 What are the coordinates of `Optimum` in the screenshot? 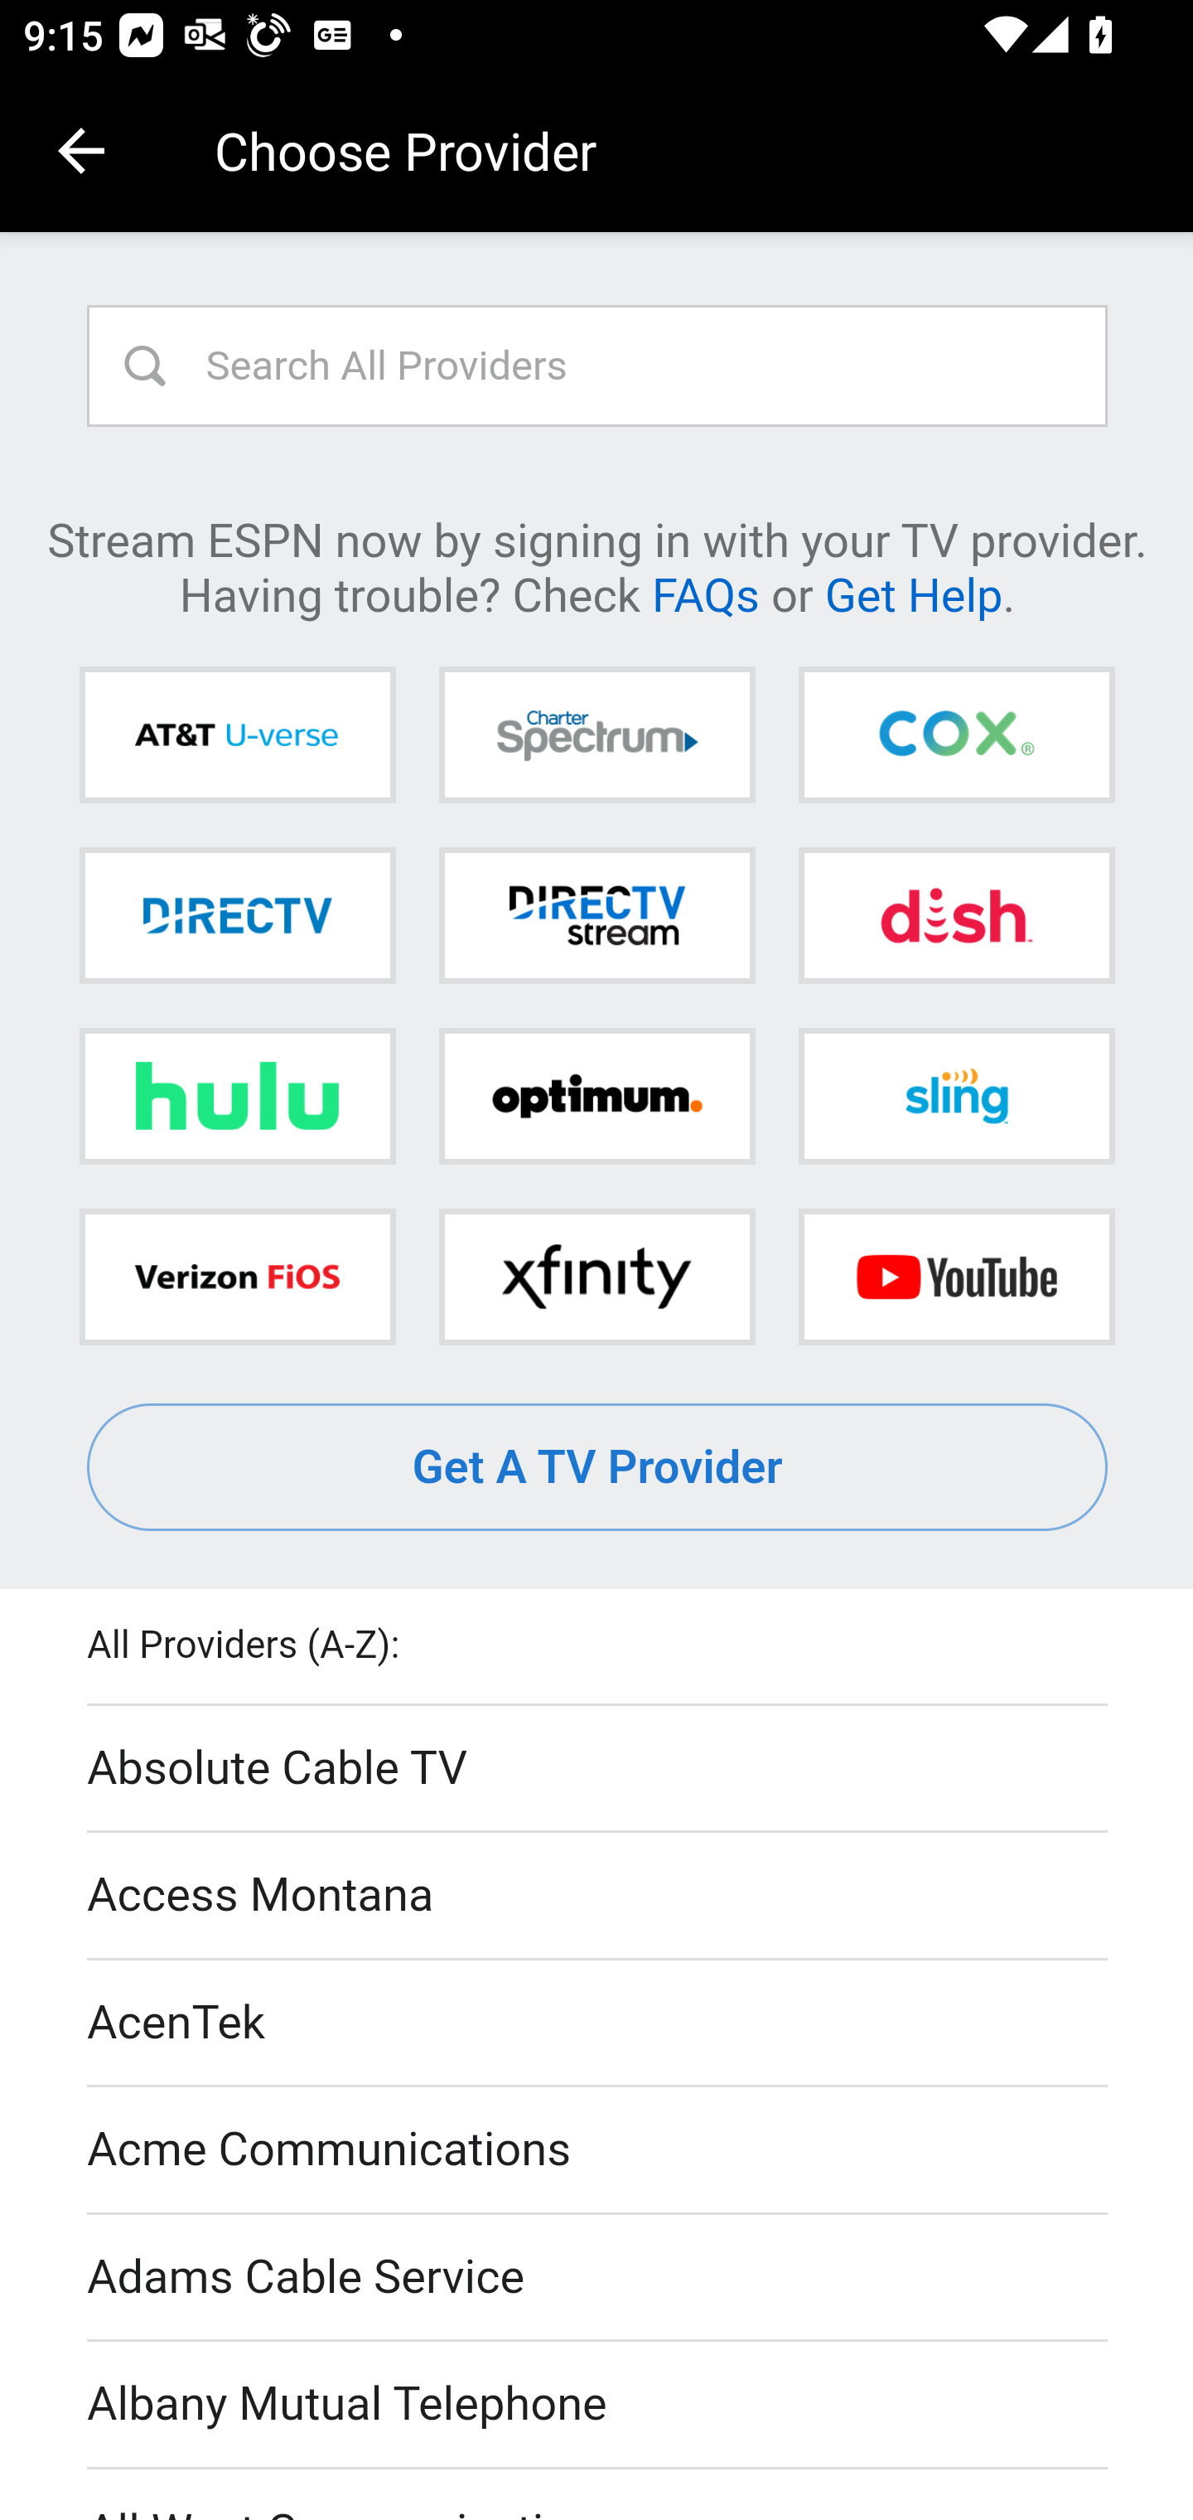 It's located at (596, 1096).